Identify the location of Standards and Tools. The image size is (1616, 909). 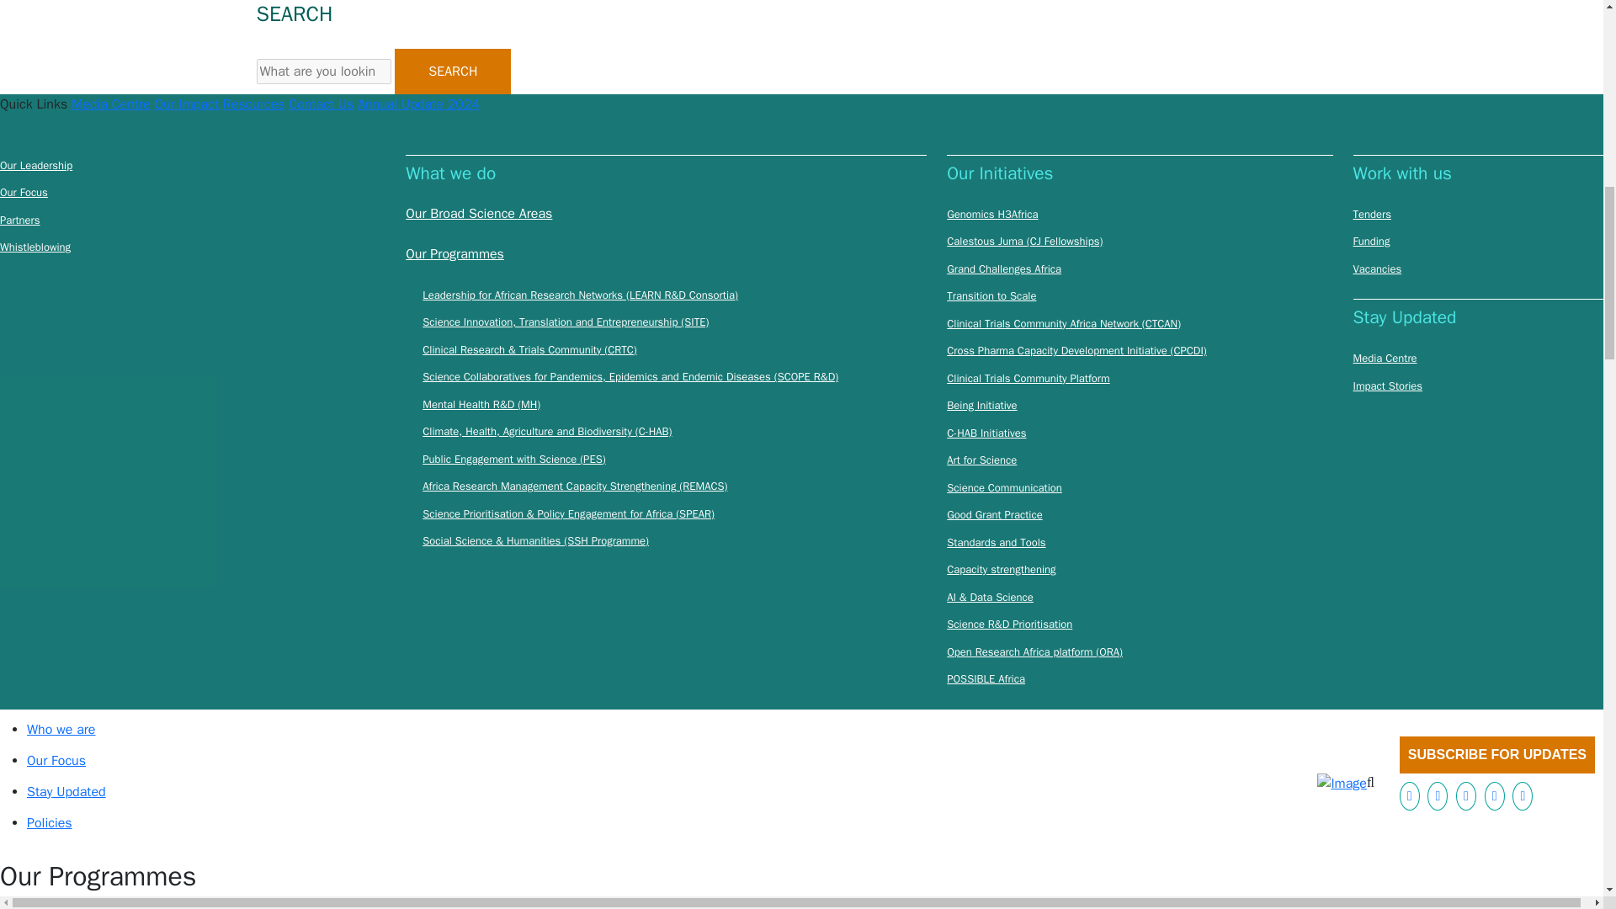
(997, 542).